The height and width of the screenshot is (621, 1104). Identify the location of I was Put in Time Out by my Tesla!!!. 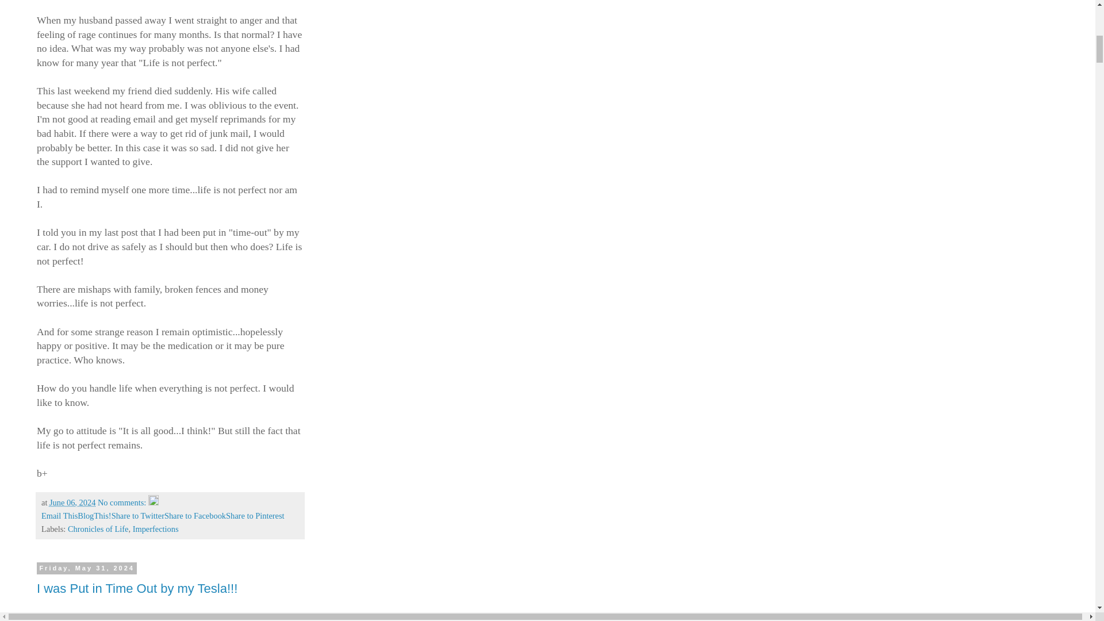
(137, 588).